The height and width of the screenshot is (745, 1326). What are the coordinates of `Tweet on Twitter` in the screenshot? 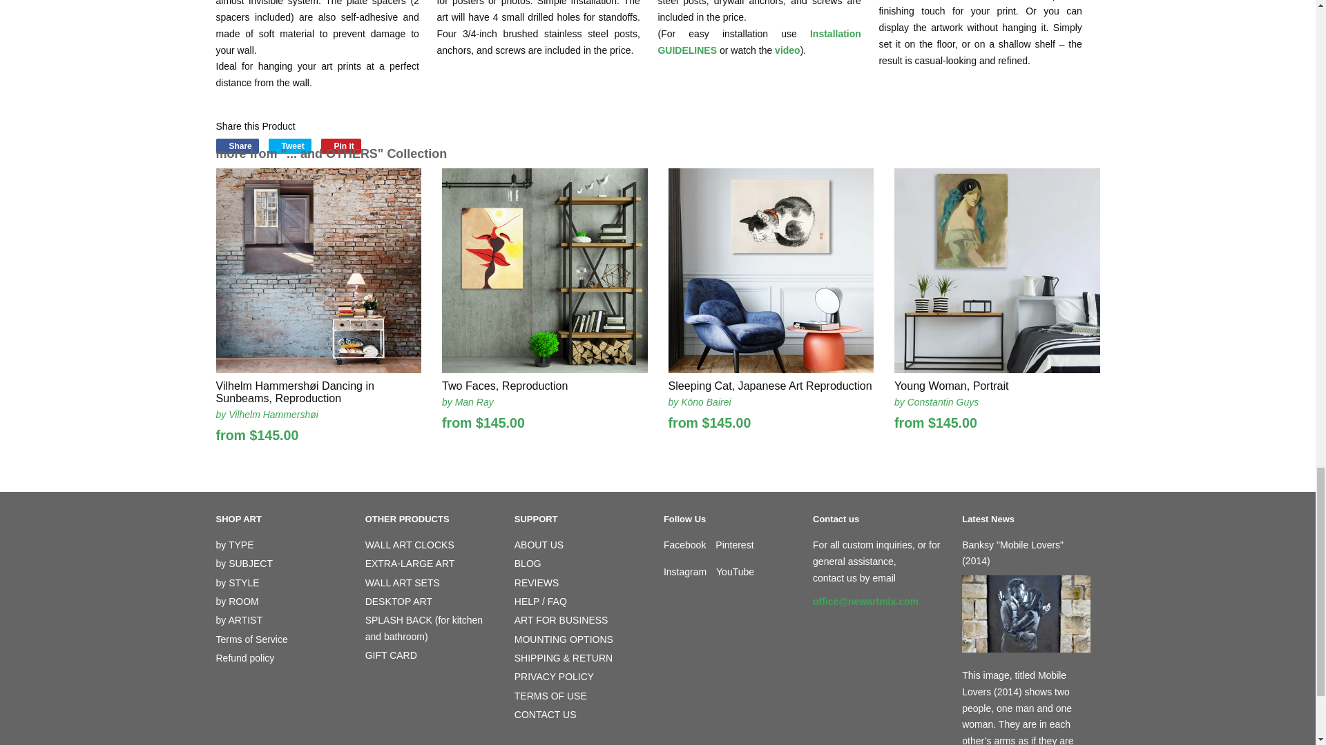 It's located at (290, 146).